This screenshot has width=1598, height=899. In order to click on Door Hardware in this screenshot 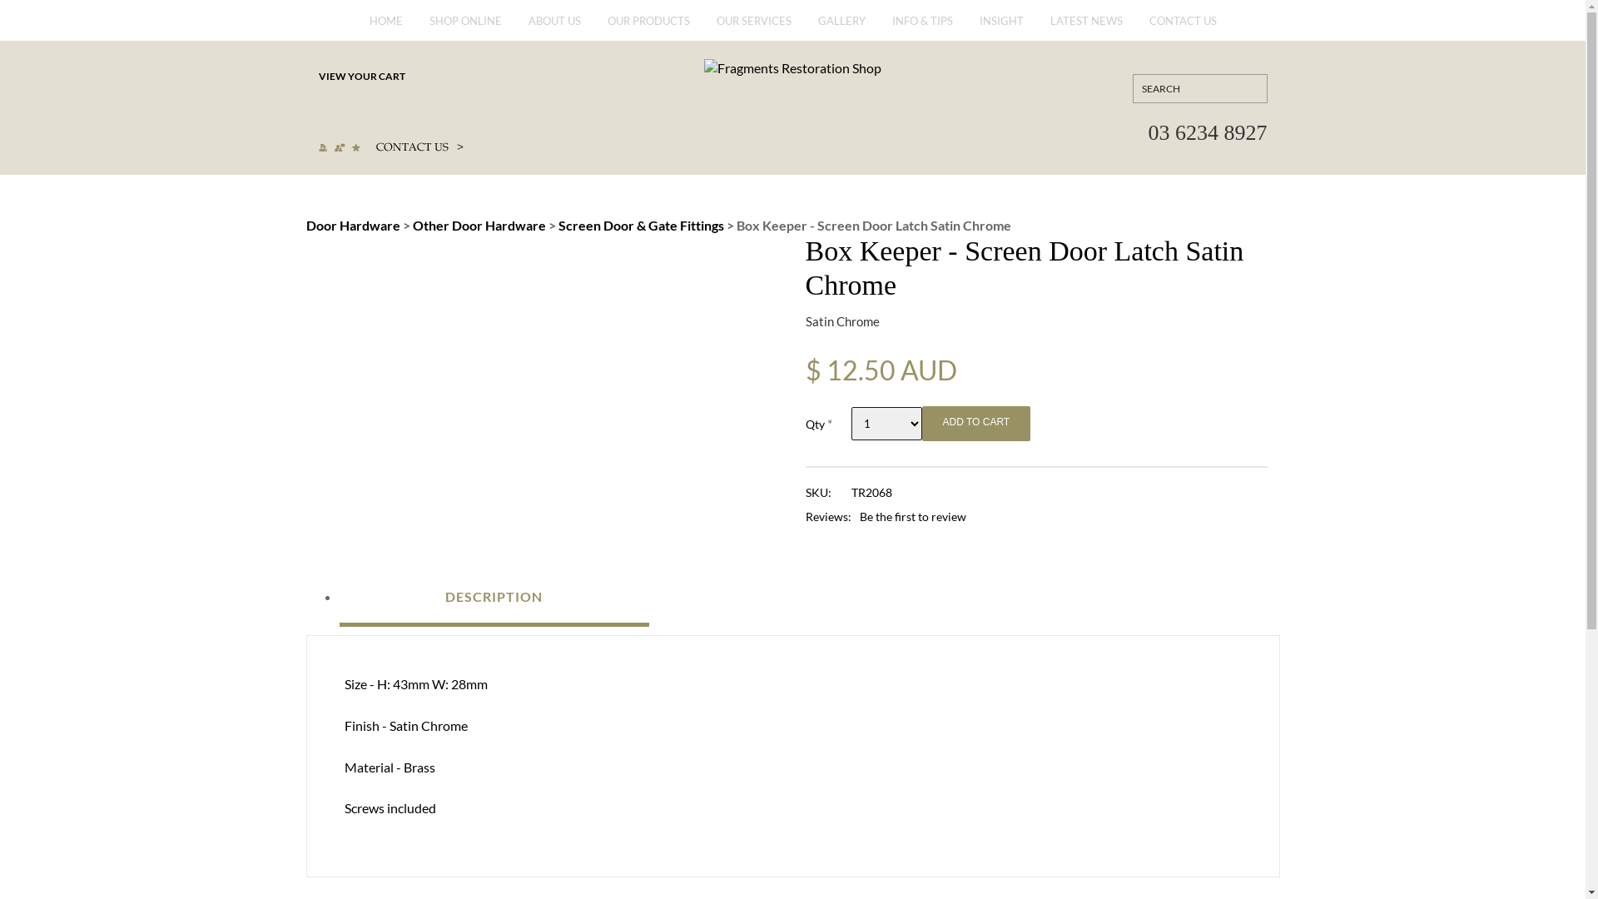, I will do `click(355, 225)`.